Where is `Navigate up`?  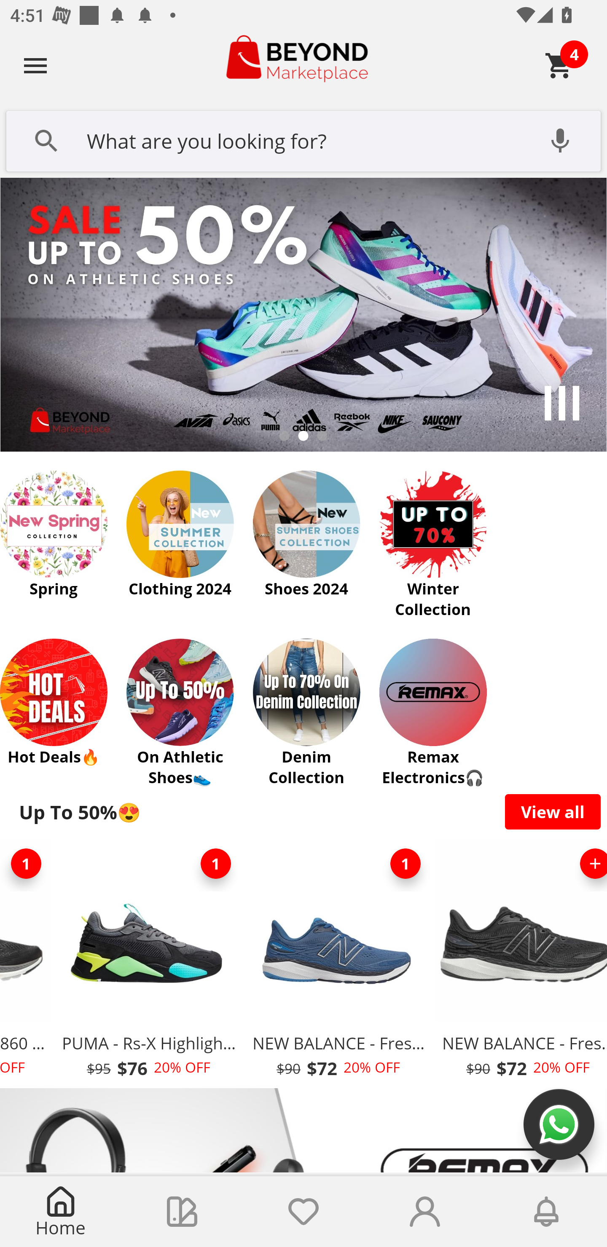
Navigate up is located at coordinates (35, 65).